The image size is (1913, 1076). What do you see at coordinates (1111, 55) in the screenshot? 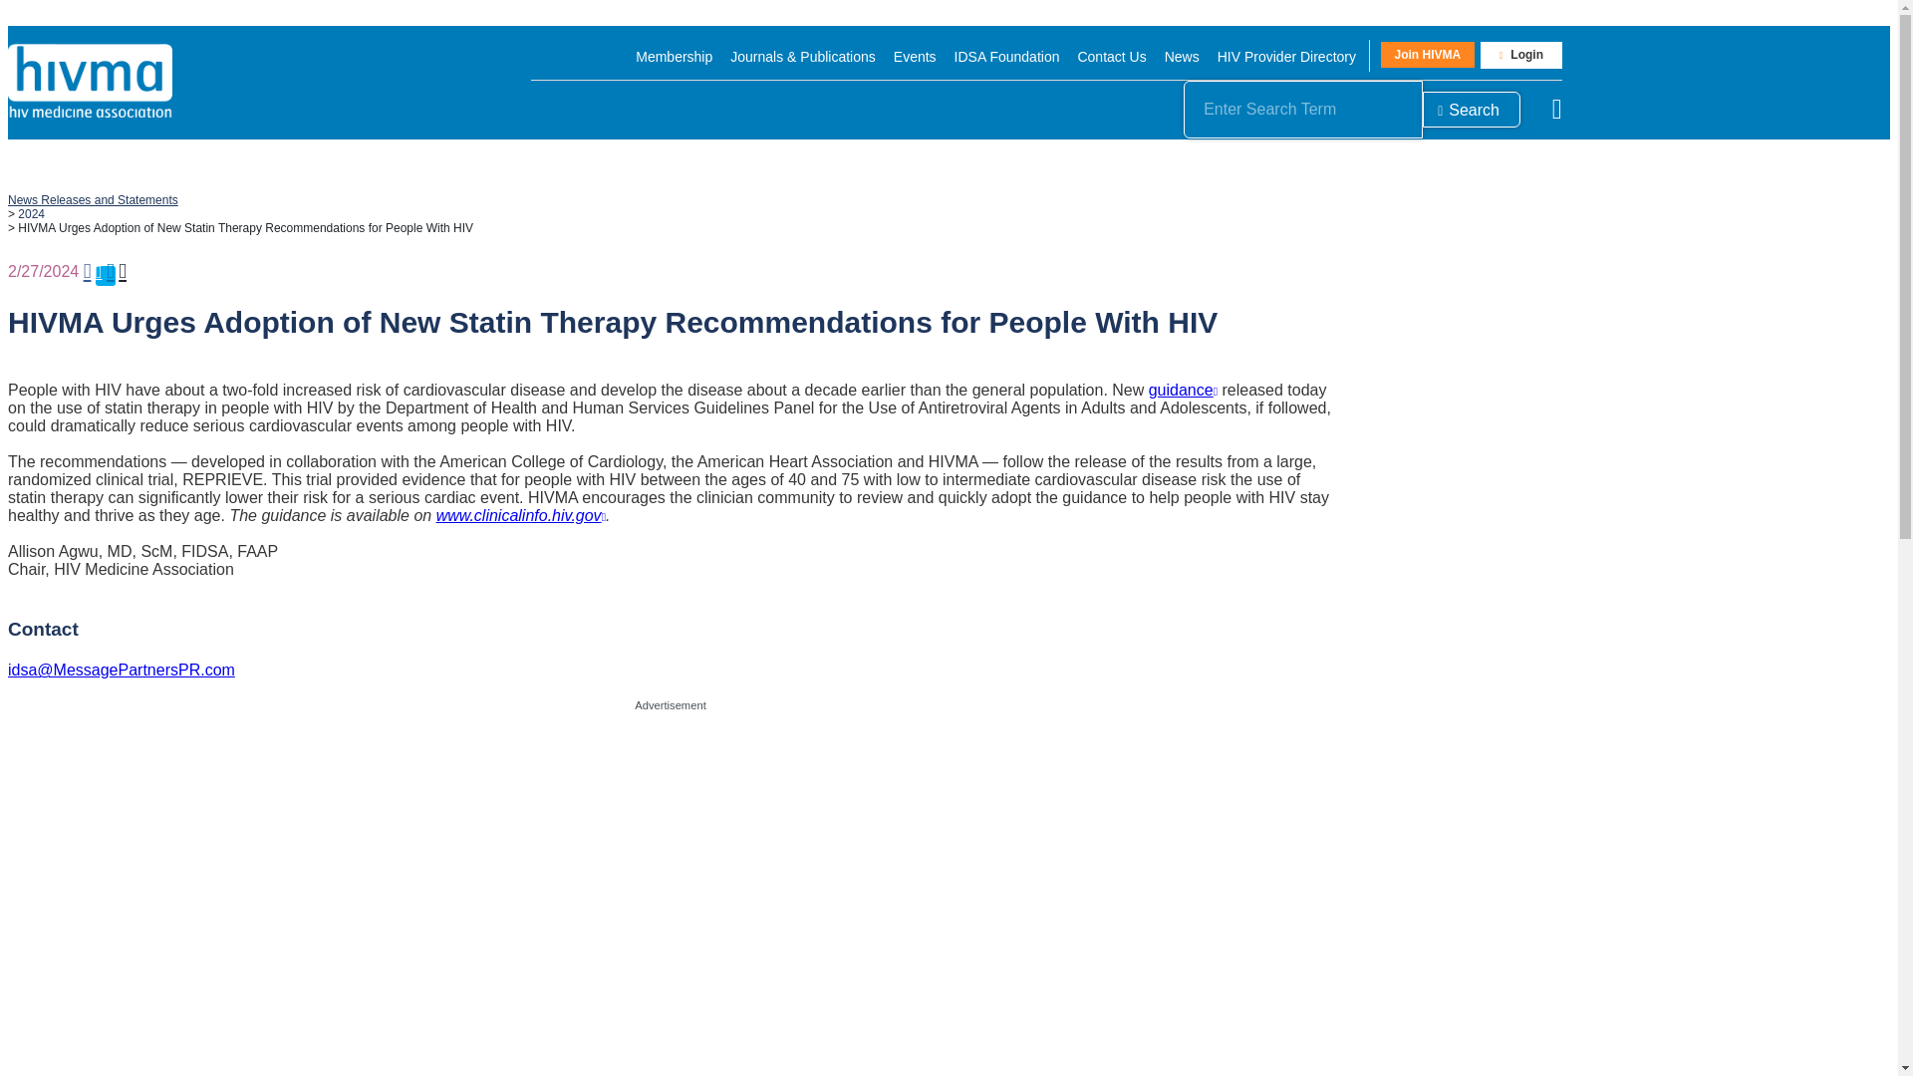
I see `Contact Us` at bounding box center [1111, 55].